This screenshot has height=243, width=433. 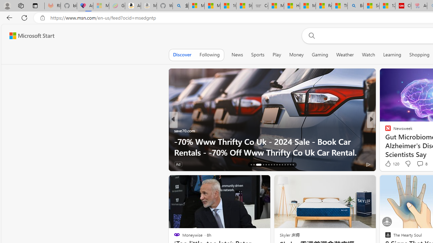 I want to click on 799 Like, so click(x=390, y=164).